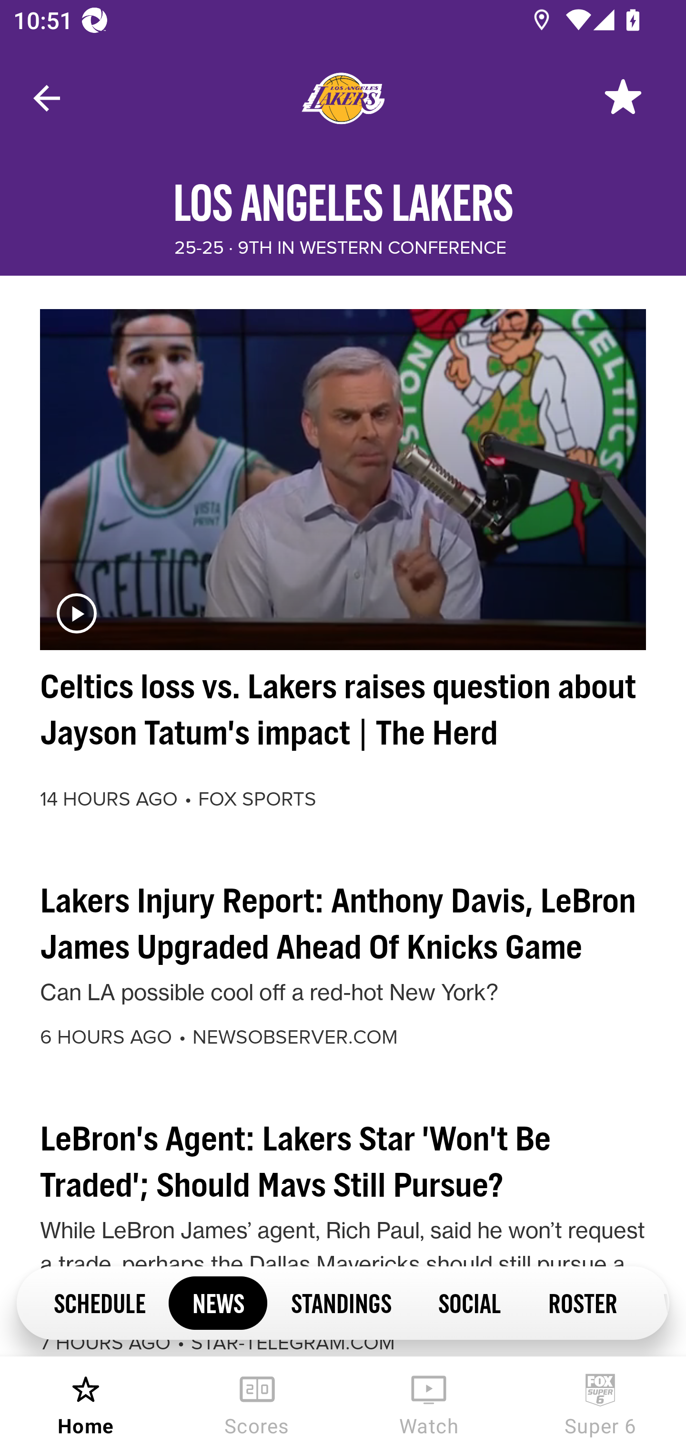 This screenshot has height=1450, width=686. Describe the element at coordinates (341, 1302) in the screenshot. I see `STANDINGS` at that location.